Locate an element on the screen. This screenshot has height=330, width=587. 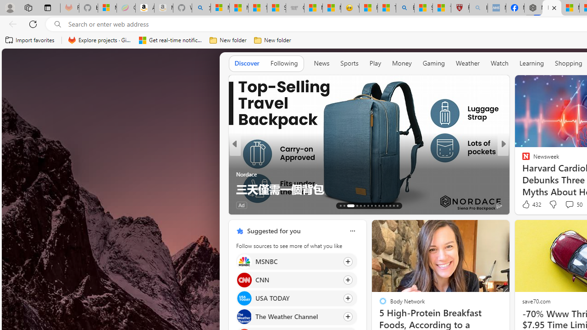
Recipes - MSN is located at coordinates (368, 8).